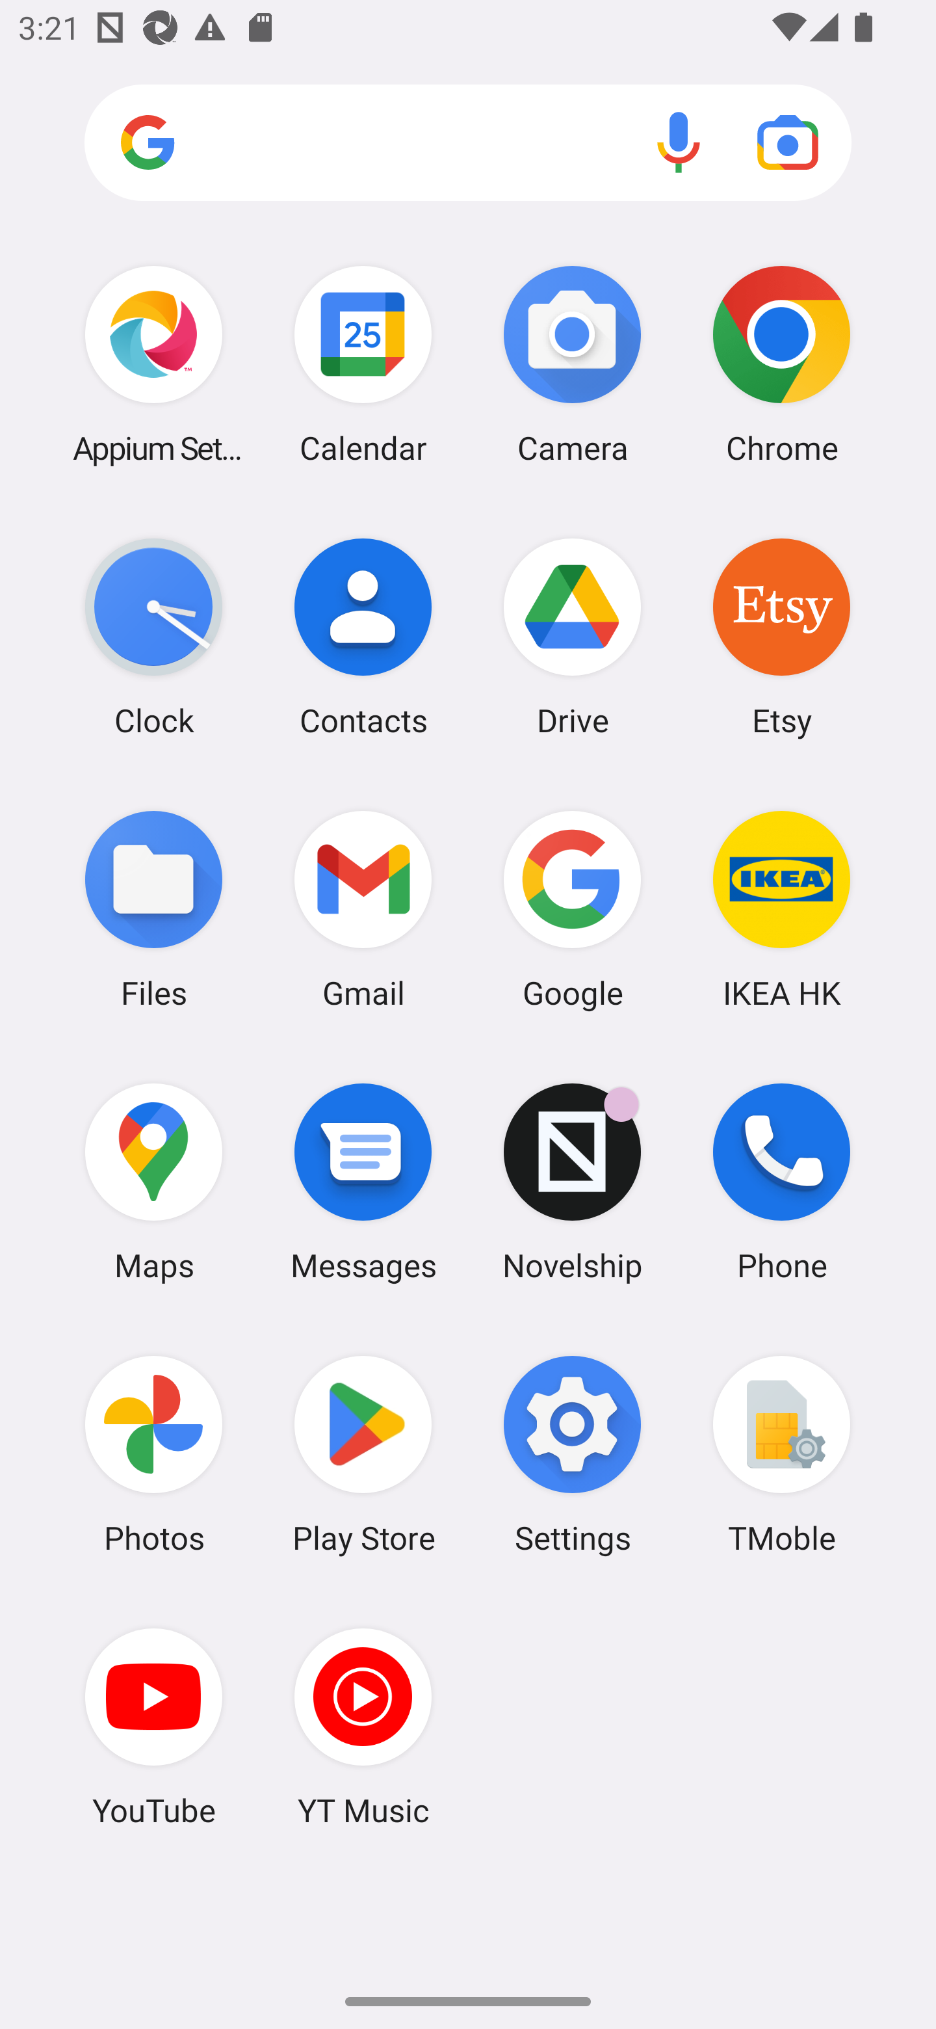  What do you see at coordinates (781, 364) in the screenshot?
I see `Chrome` at bounding box center [781, 364].